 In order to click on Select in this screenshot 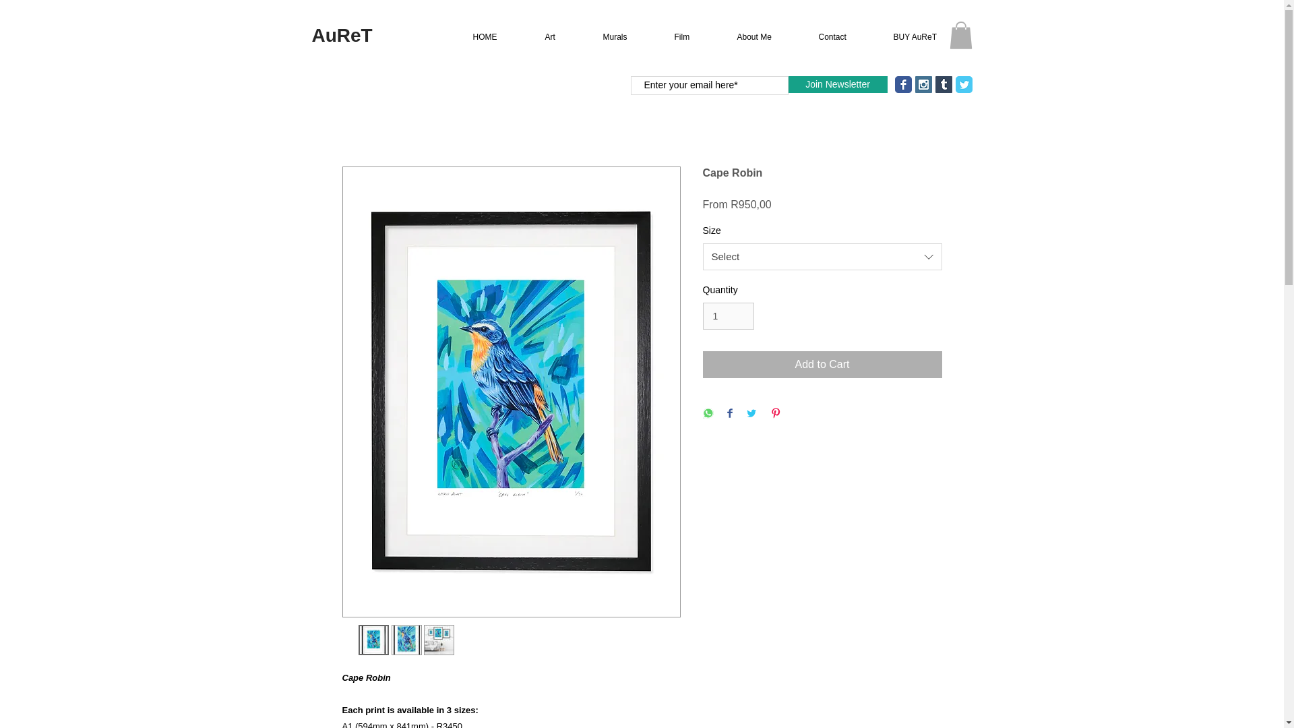, I will do `click(822, 256)`.